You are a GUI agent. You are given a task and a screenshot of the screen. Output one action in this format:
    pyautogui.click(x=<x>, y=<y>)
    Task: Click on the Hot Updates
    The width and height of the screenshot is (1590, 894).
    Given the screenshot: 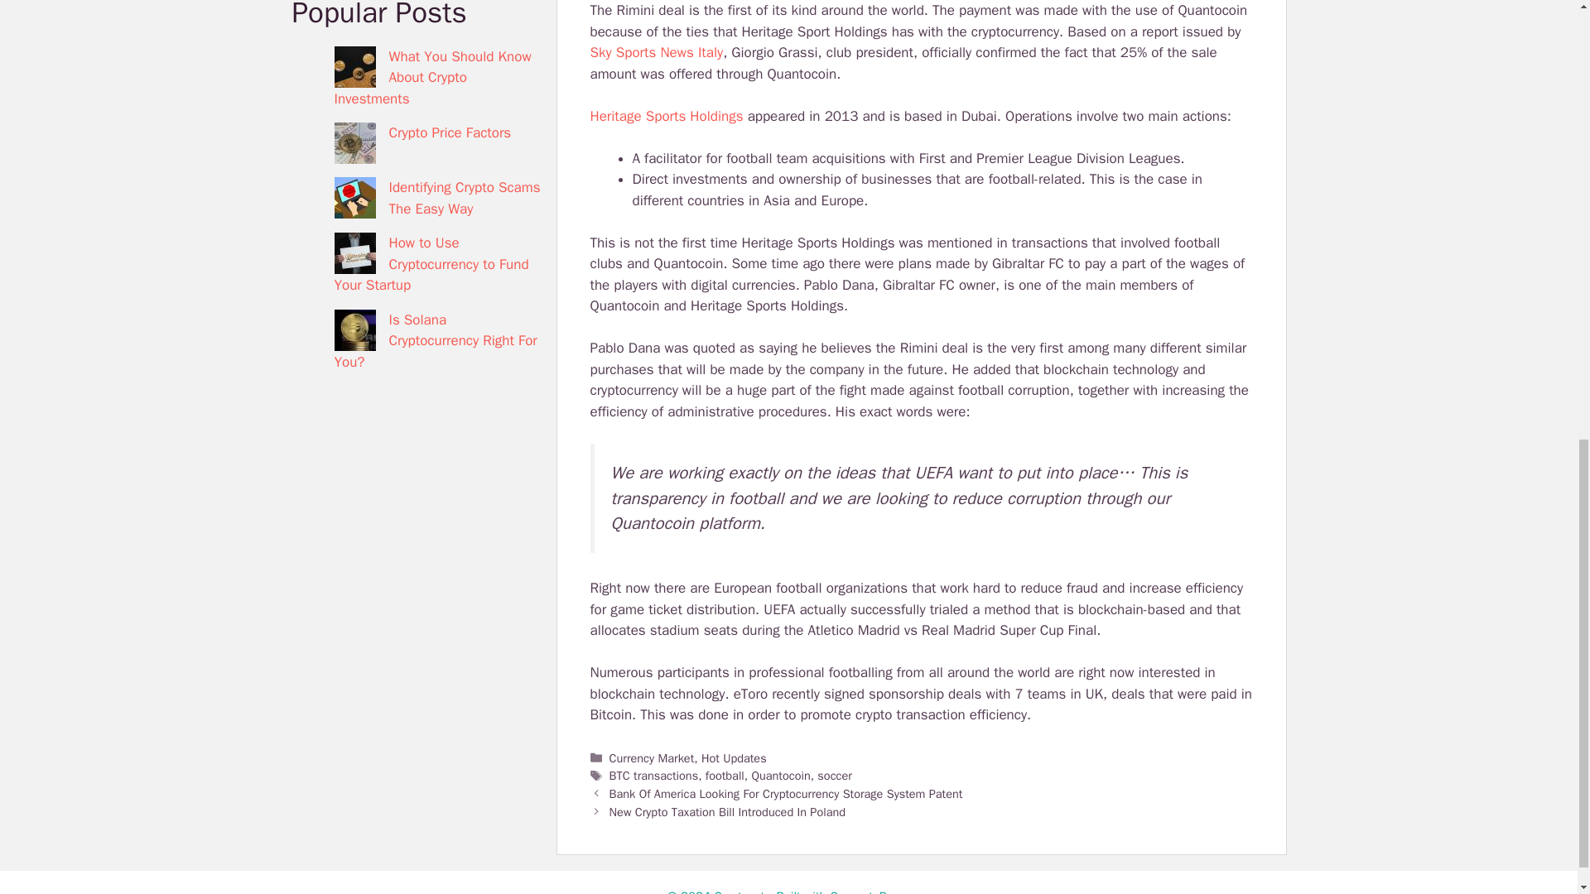 What is the action you would take?
    pyautogui.click(x=734, y=758)
    